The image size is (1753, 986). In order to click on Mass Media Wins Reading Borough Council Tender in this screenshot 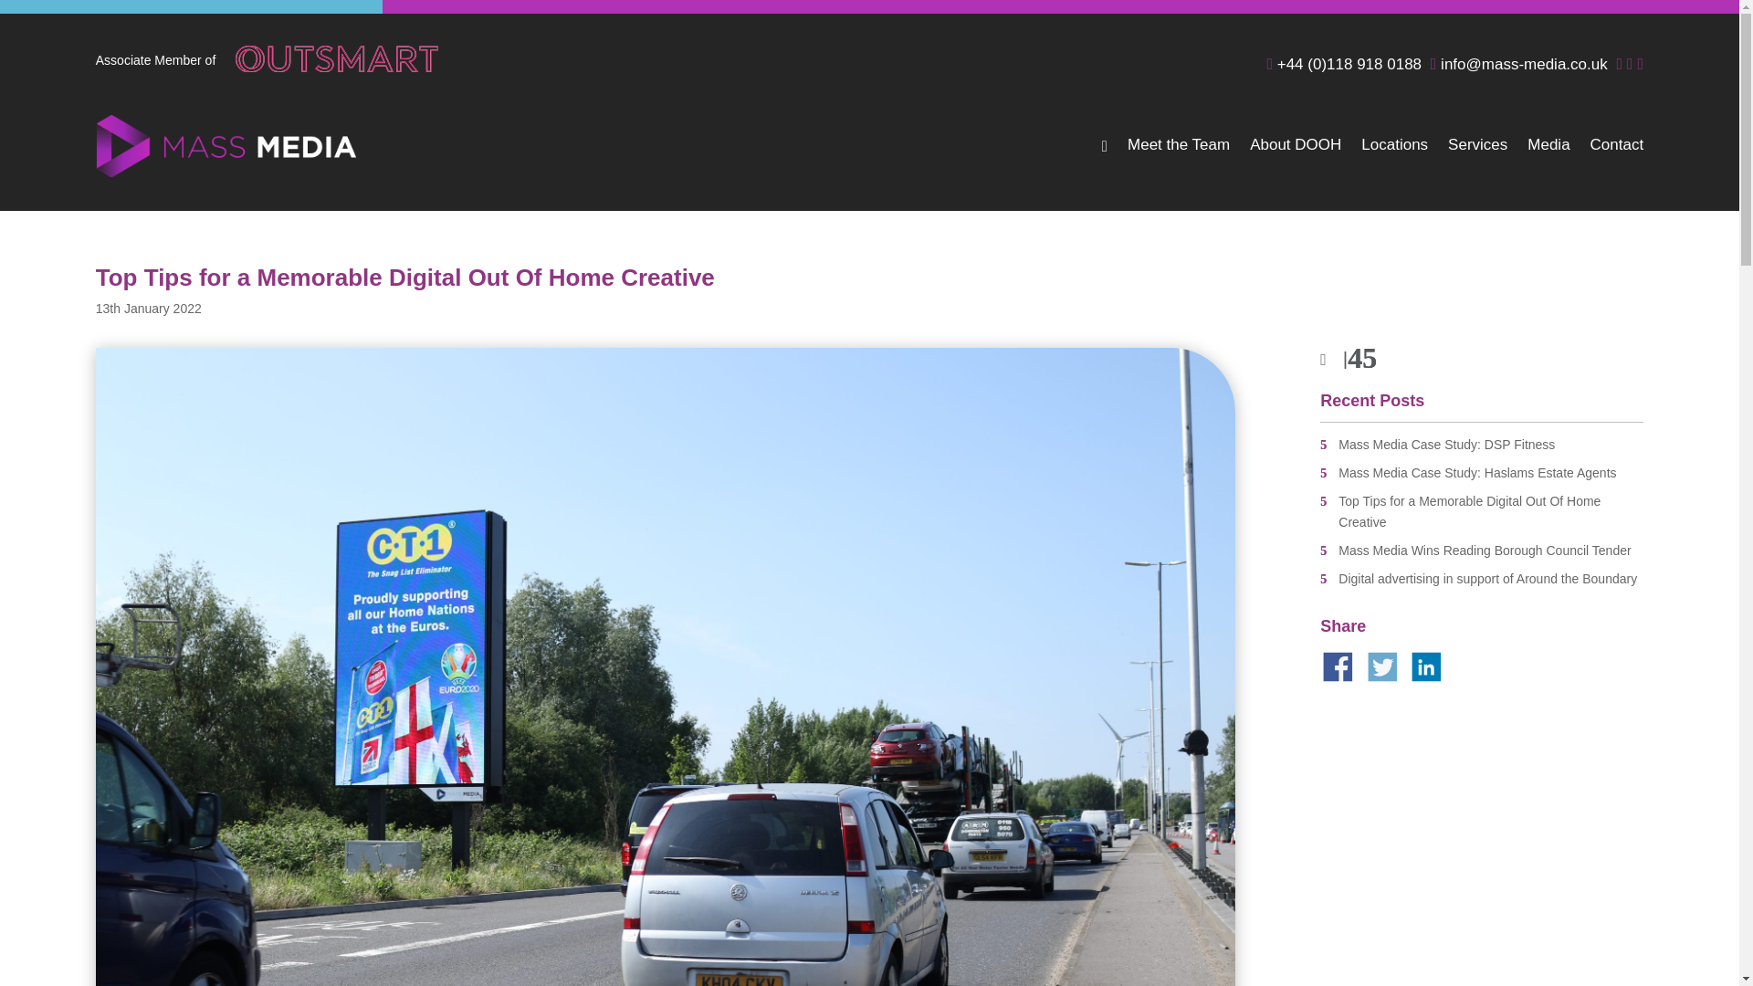, I will do `click(1481, 551)`.